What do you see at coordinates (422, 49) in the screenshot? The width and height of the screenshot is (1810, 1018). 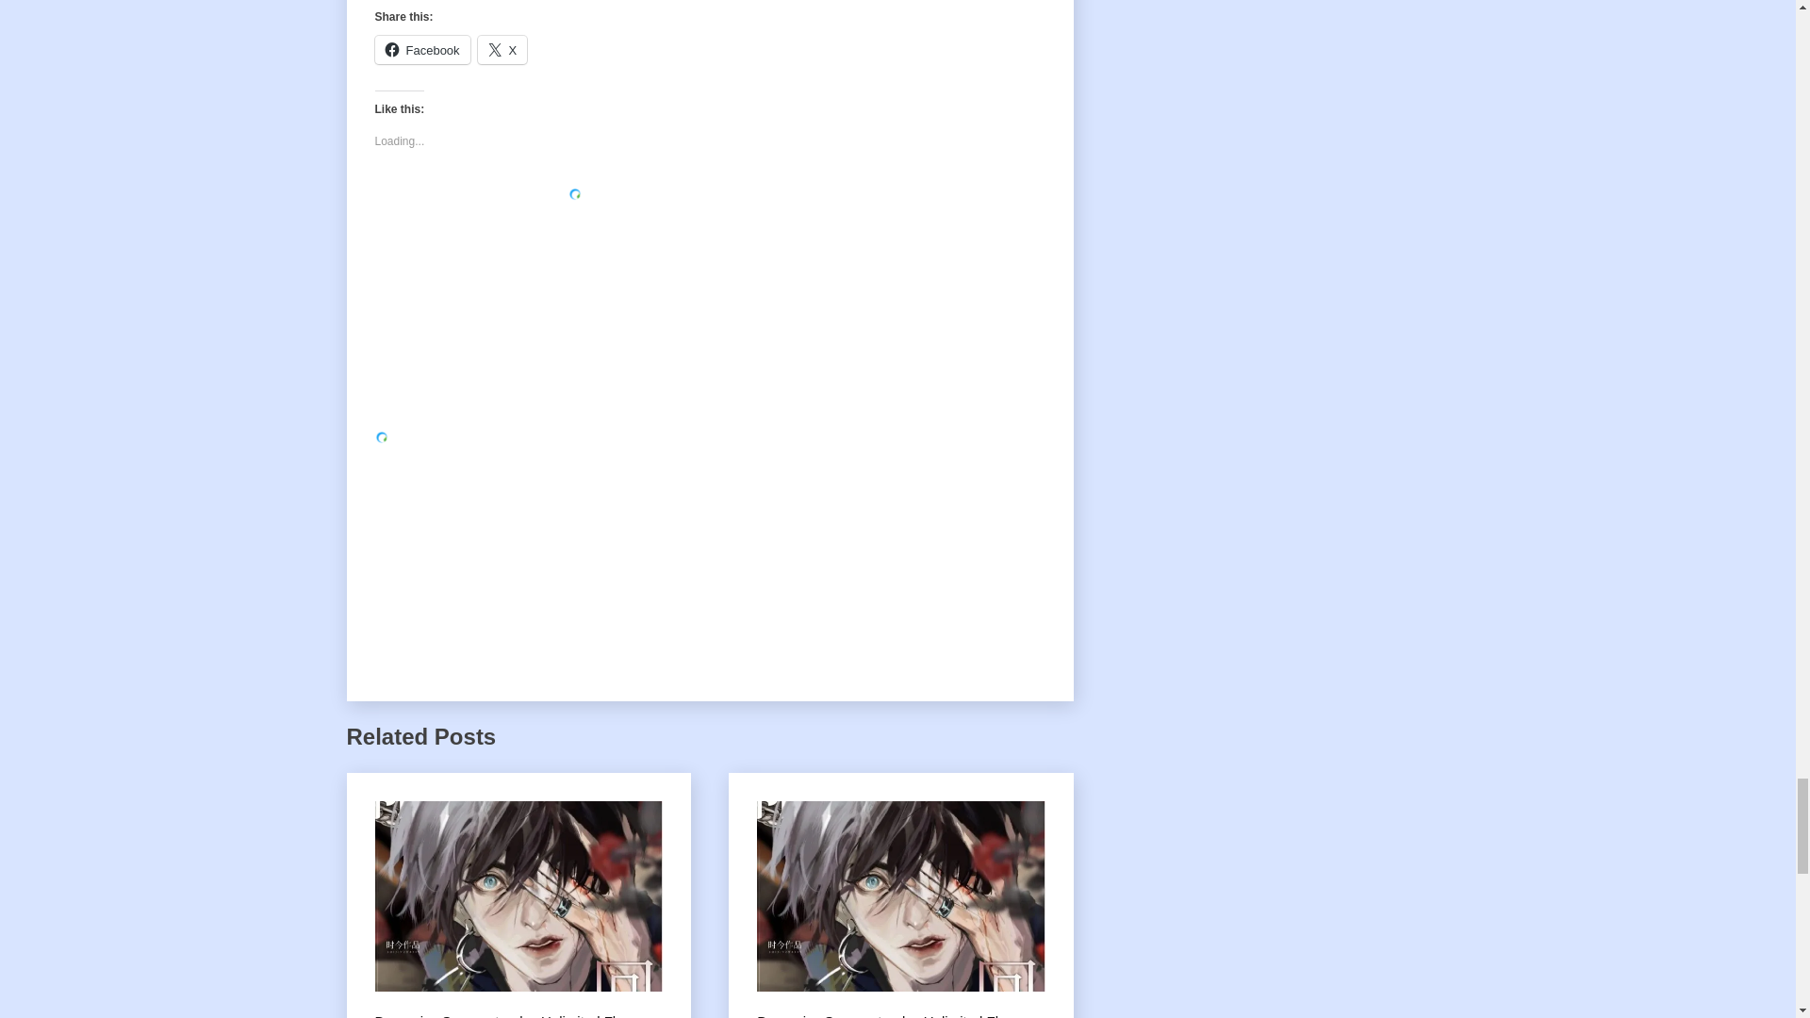 I see `Facebook` at bounding box center [422, 49].